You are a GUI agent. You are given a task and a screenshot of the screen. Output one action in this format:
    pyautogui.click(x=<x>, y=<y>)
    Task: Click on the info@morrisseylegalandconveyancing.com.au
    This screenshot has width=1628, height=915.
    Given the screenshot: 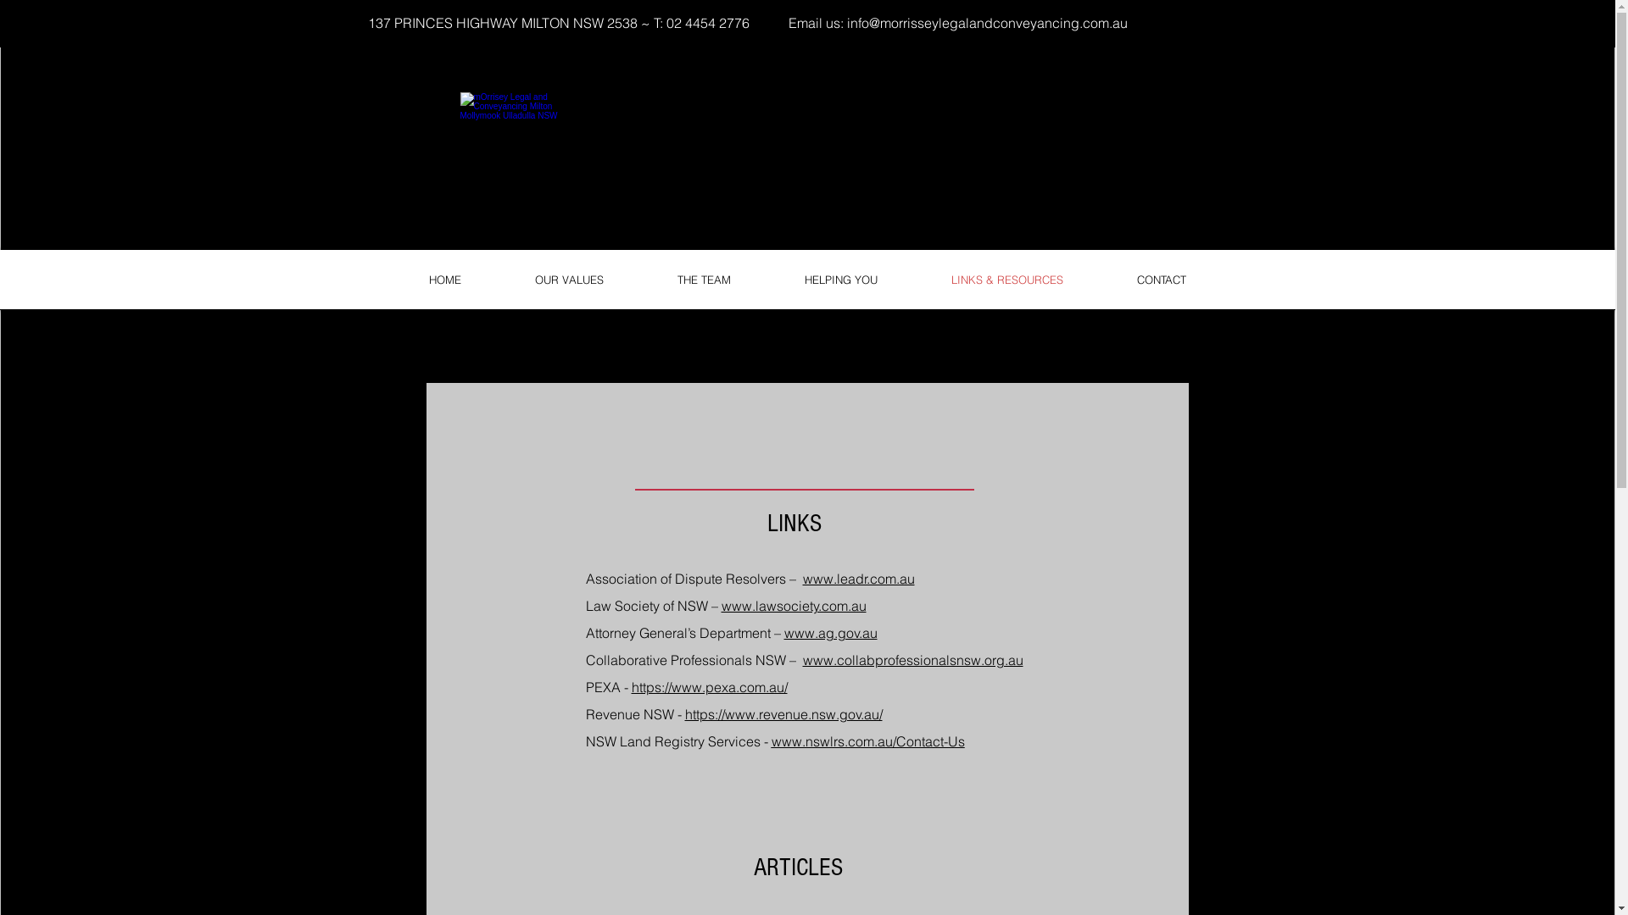 What is the action you would take?
    pyautogui.click(x=987, y=23)
    